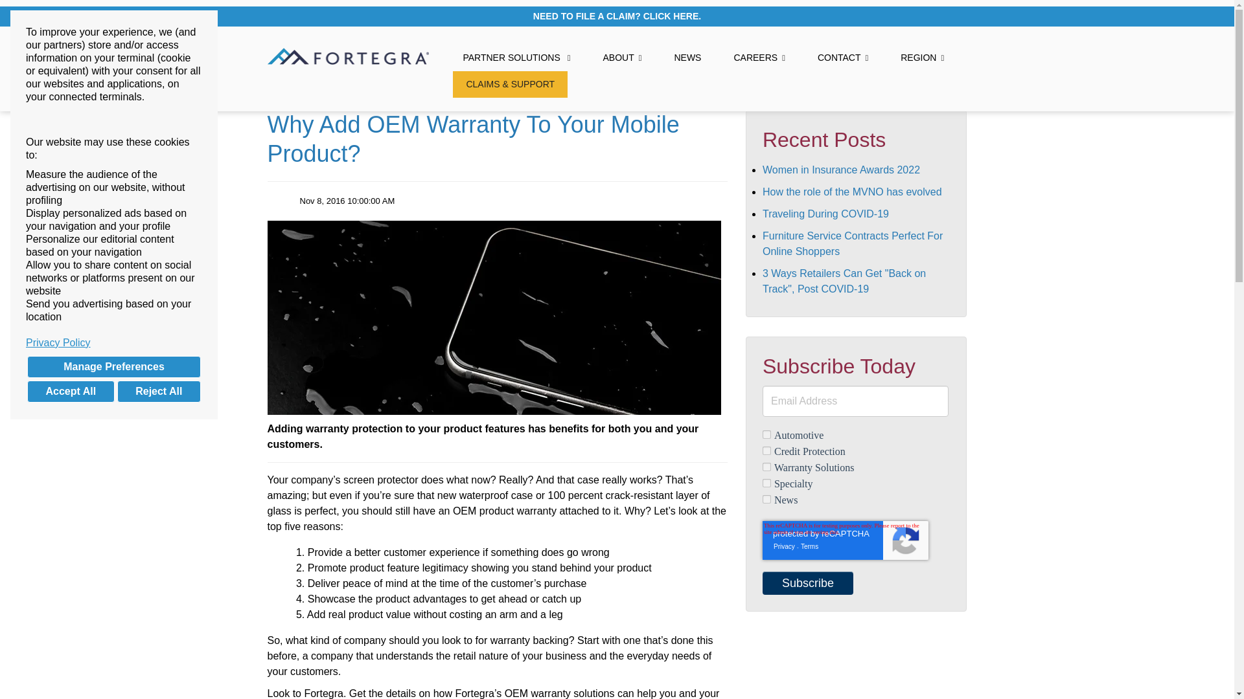 Image resolution: width=1244 pixels, height=699 pixels. Describe the element at coordinates (766, 466) in the screenshot. I see `Warranty` at that location.